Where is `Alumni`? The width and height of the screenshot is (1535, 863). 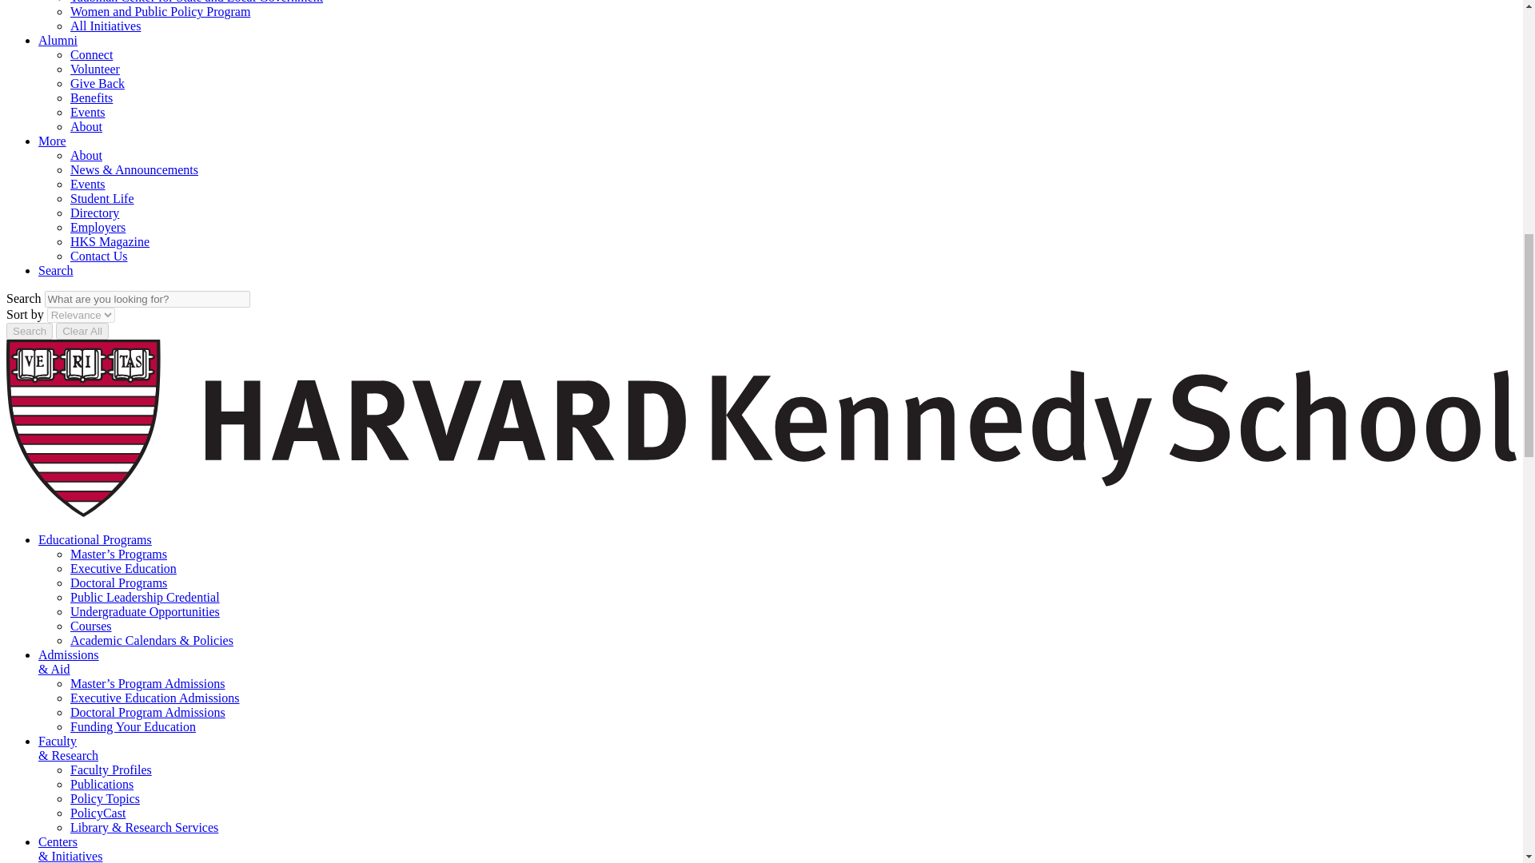 Alumni is located at coordinates (58, 40).